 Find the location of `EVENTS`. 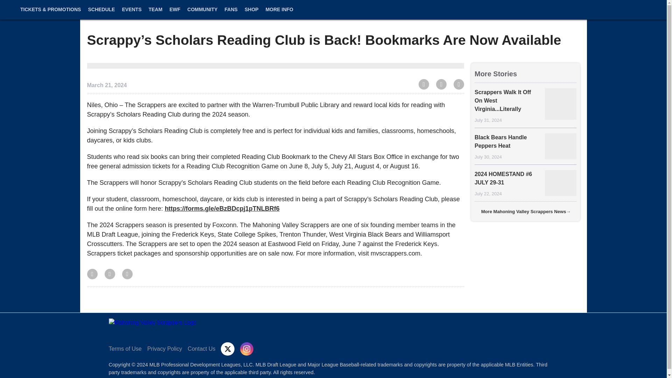

EVENTS is located at coordinates (132, 13).